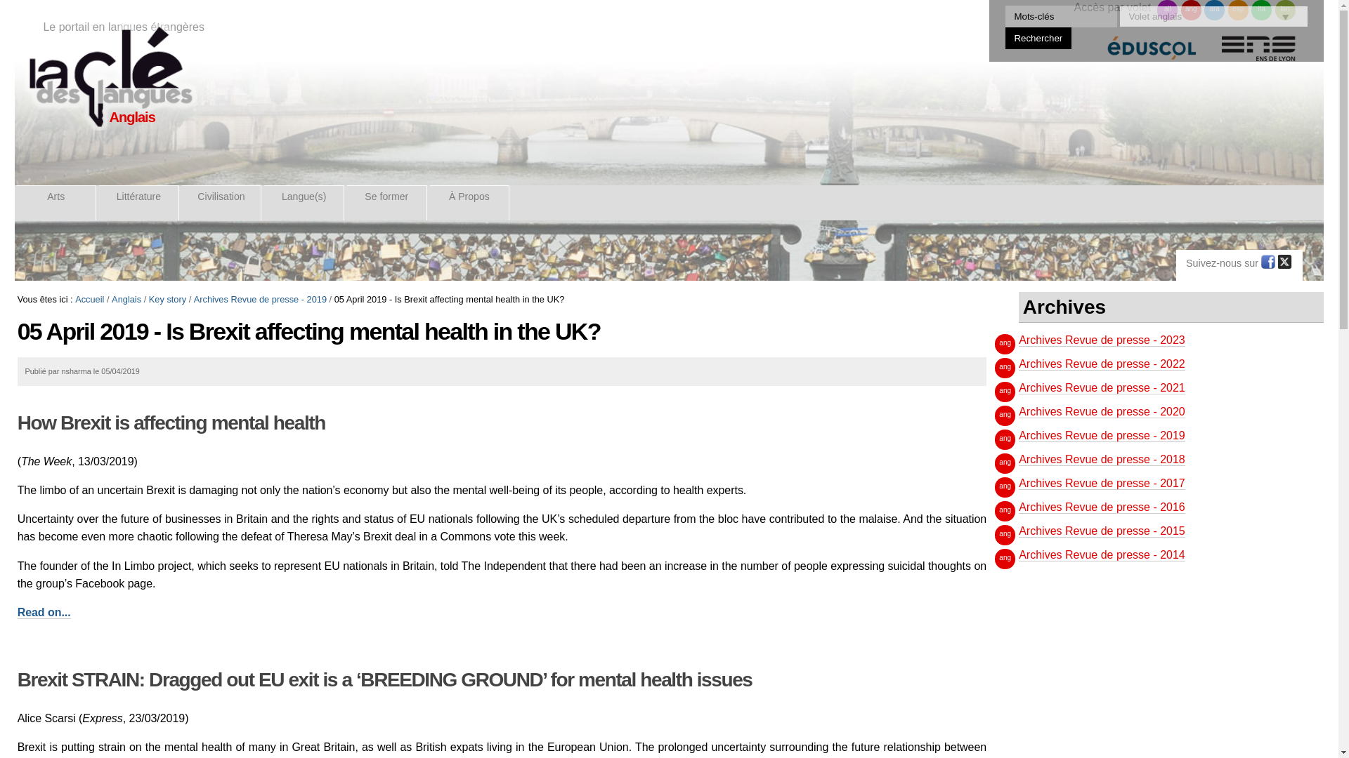 The width and height of the screenshot is (1349, 758). What do you see at coordinates (1238, 10) in the screenshot?
I see `esp` at bounding box center [1238, 10].